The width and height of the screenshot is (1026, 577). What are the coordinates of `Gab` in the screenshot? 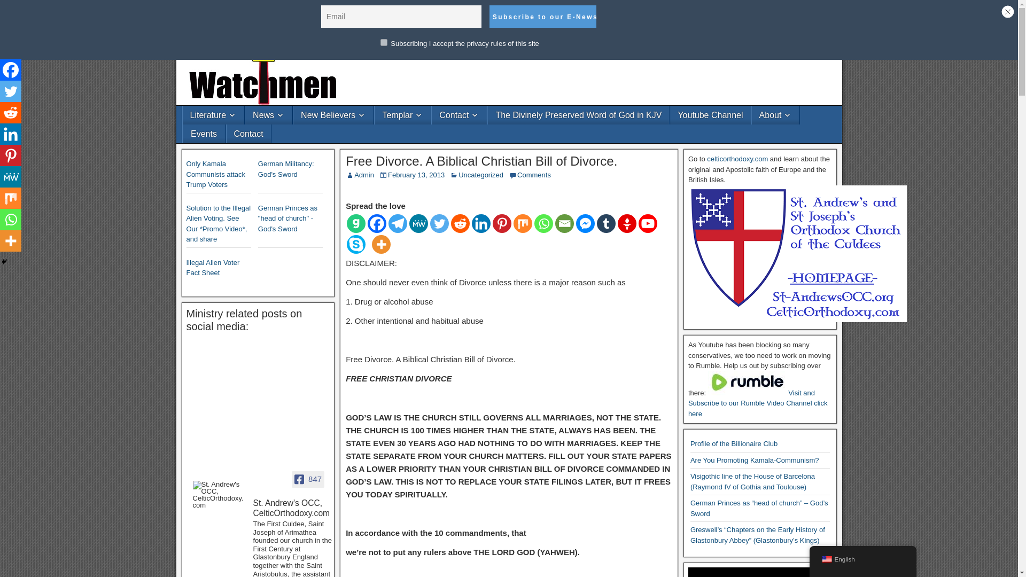 It's located at (356, 223).